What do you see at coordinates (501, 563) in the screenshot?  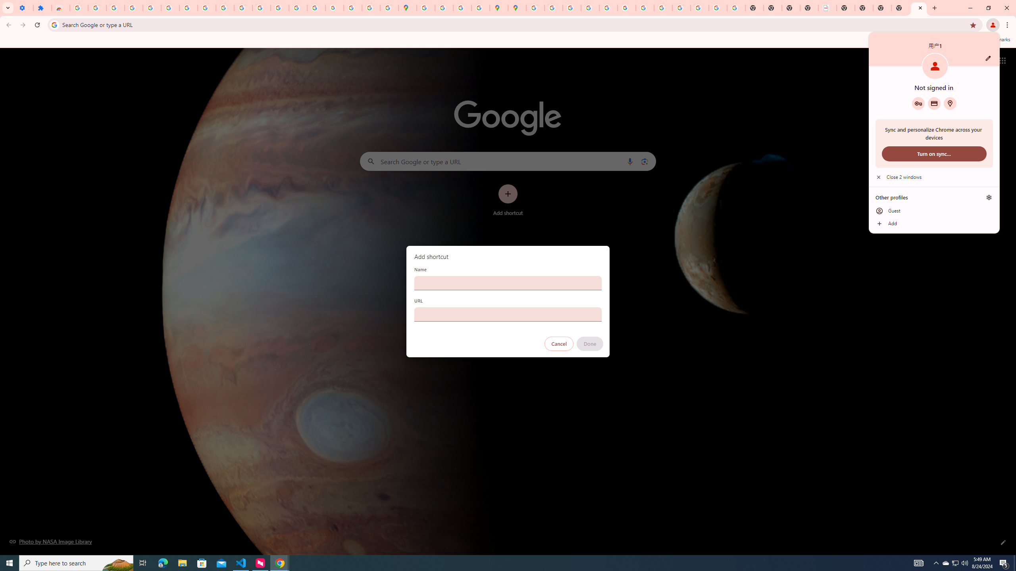 I see `Running applications` at bounding box center [501, 563].